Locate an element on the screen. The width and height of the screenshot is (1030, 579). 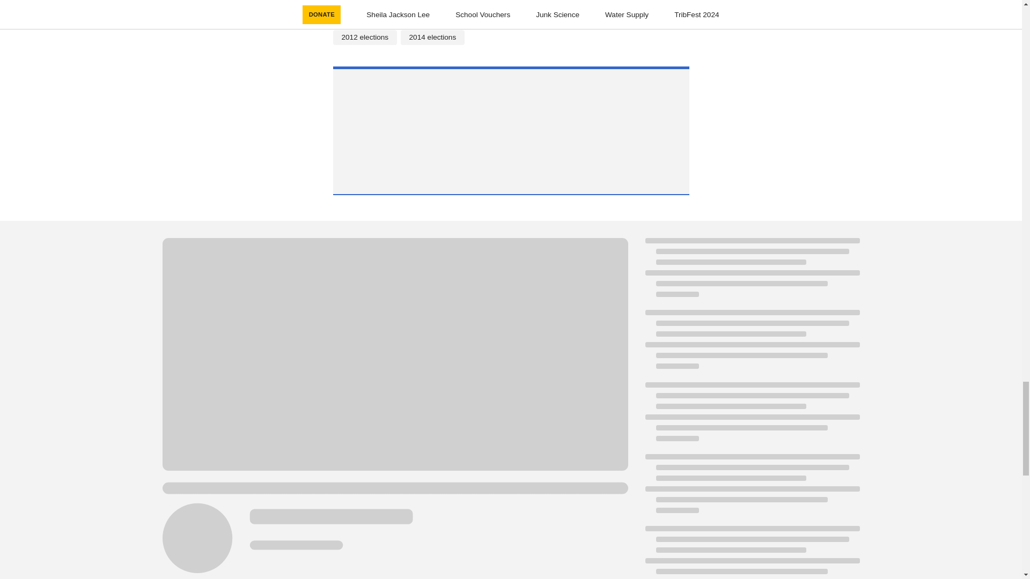
Loading indicator is located at coordinates (752, 272).